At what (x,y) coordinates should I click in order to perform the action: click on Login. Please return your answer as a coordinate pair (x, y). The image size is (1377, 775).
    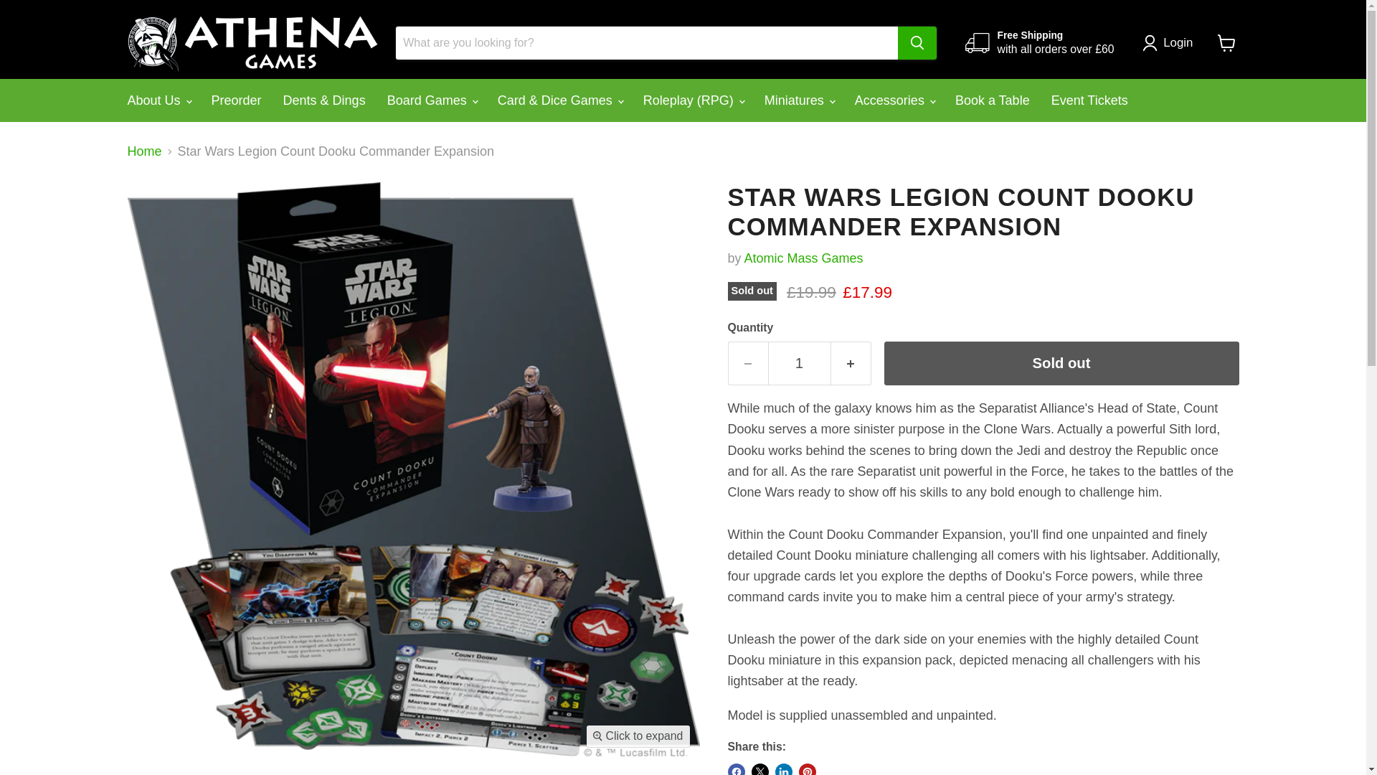
    Looking at the image, I should click on (1170, 43).